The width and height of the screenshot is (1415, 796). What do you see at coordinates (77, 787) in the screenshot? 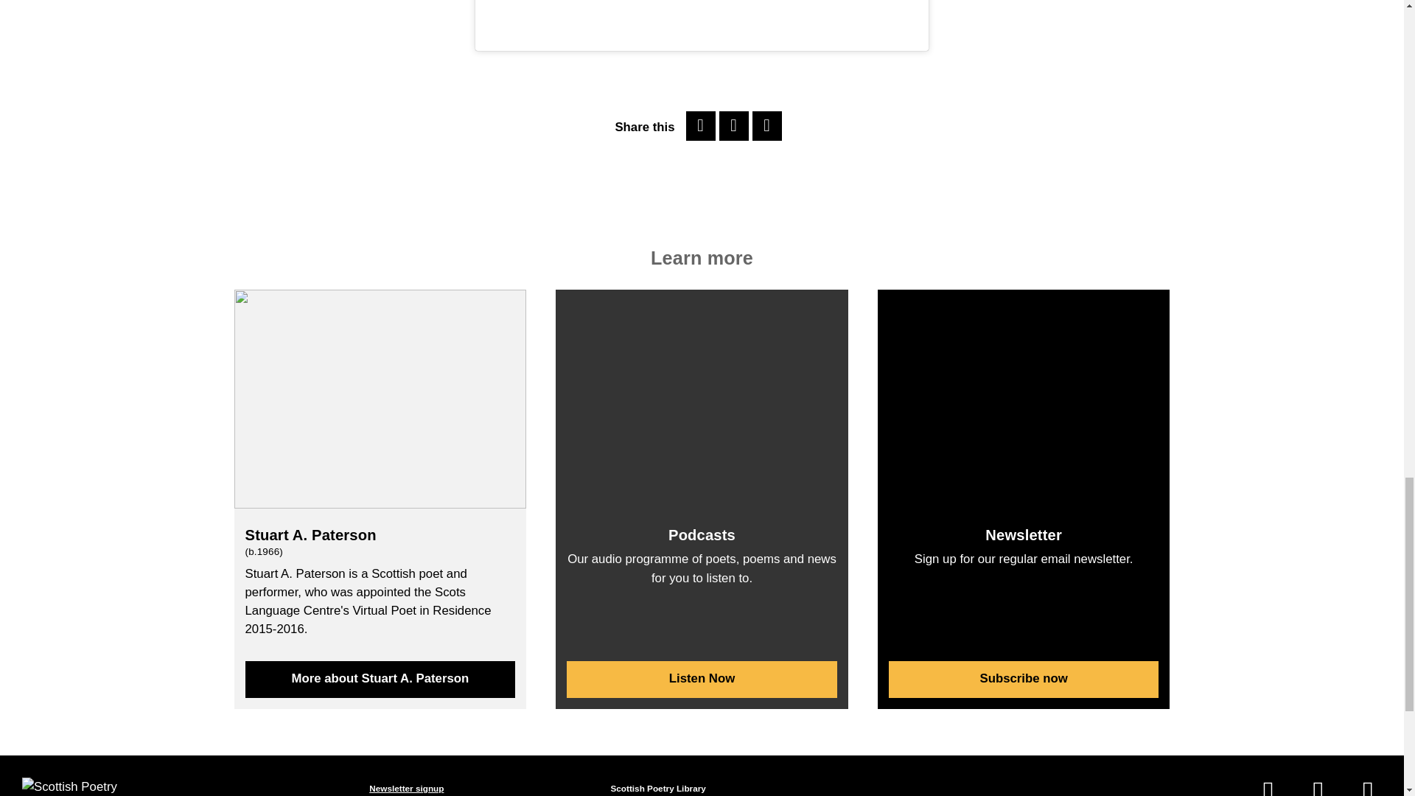
I see `Scottish Poetry Library logo` at bounding box center [77, 787].